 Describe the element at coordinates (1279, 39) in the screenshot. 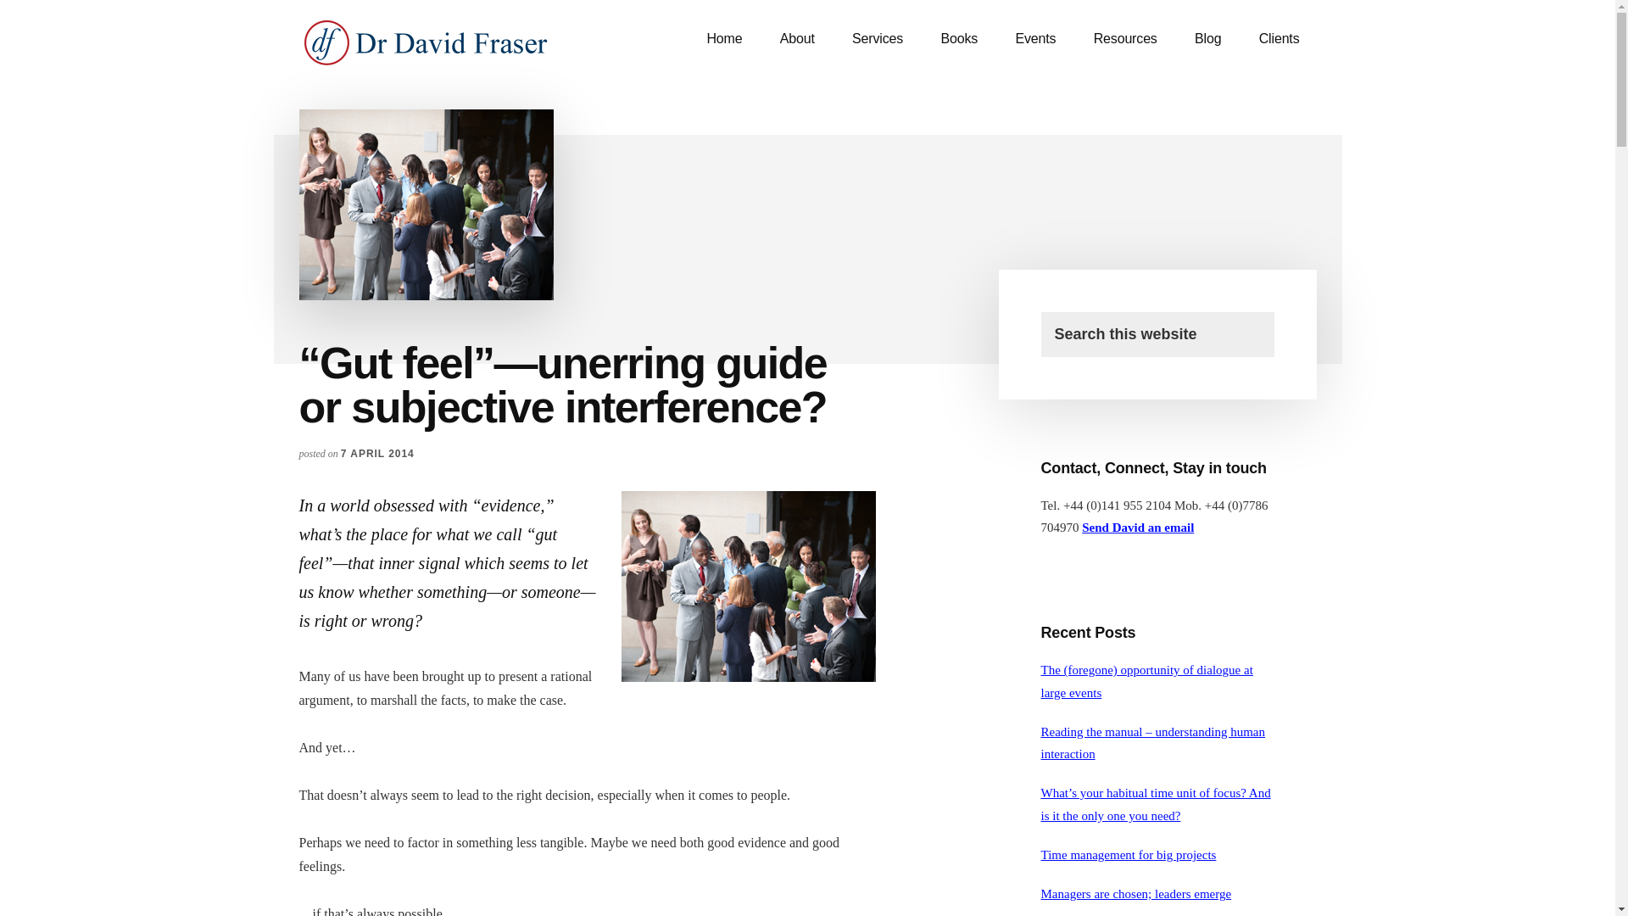

I see `Clients` at that location.